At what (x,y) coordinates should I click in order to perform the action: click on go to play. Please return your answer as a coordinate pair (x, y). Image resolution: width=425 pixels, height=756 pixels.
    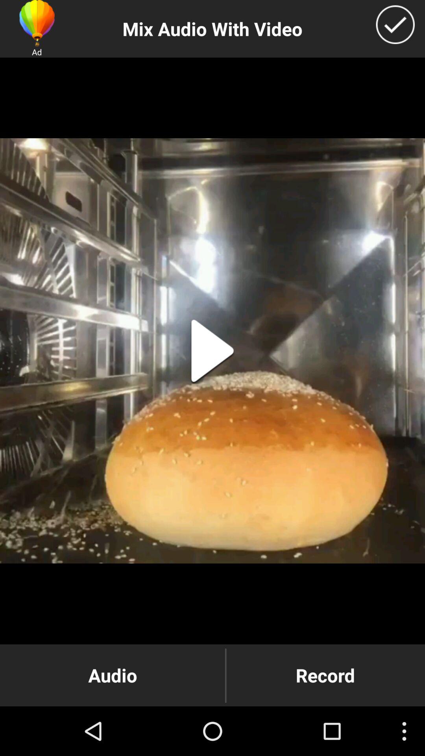
    Looking at the image, I should click on (213, 351).